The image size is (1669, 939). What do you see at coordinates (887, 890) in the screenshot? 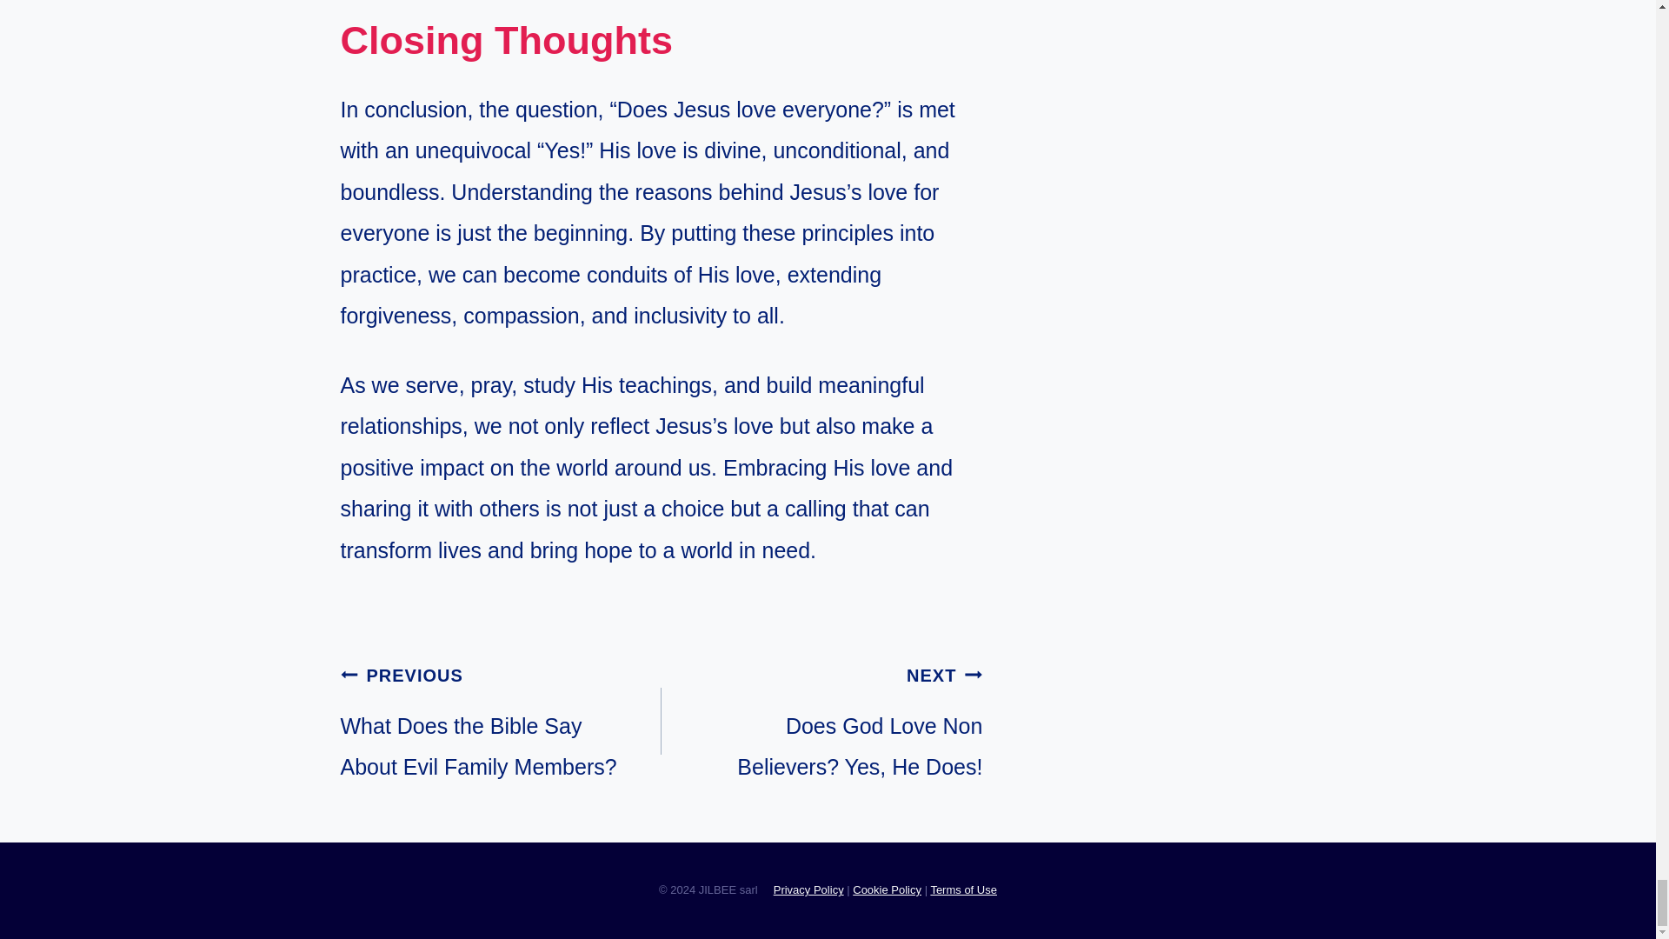
I see `Terms of Use` at bounding box center [887, 890].